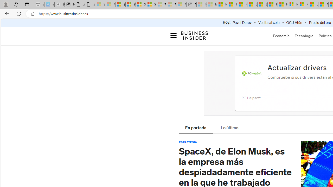  Describe the element at coordinates (252, 74) in the screenshot. I see `PC Helpsoft` at that location.